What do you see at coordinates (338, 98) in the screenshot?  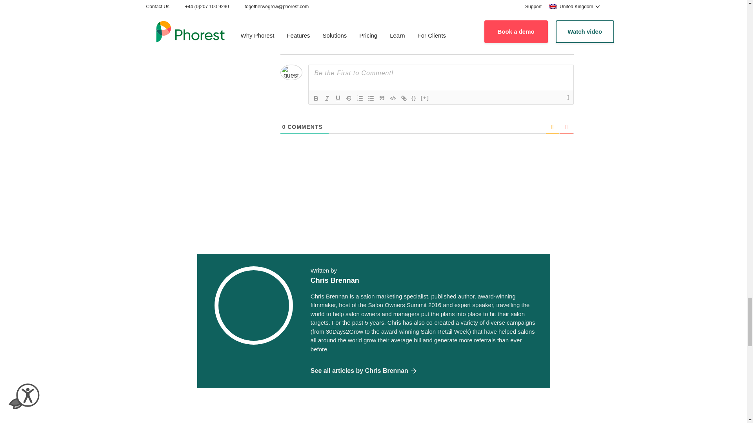 I see `Underline` at bounding box center [338, 98].